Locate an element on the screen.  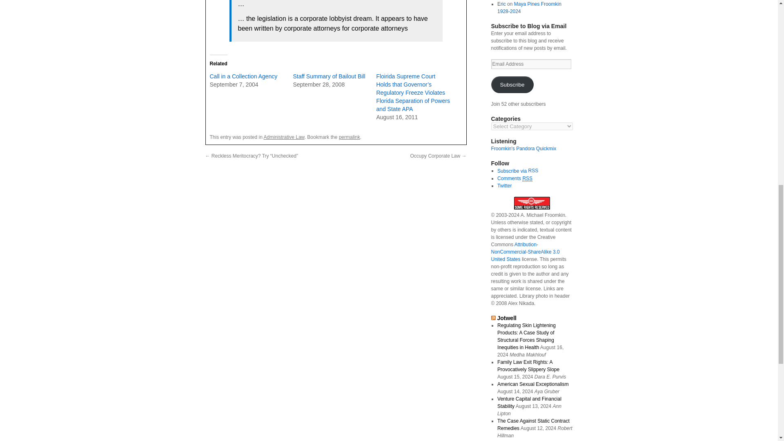
Maya Pines Froomkin 1928-2024 is located at coordinates (529, 7).